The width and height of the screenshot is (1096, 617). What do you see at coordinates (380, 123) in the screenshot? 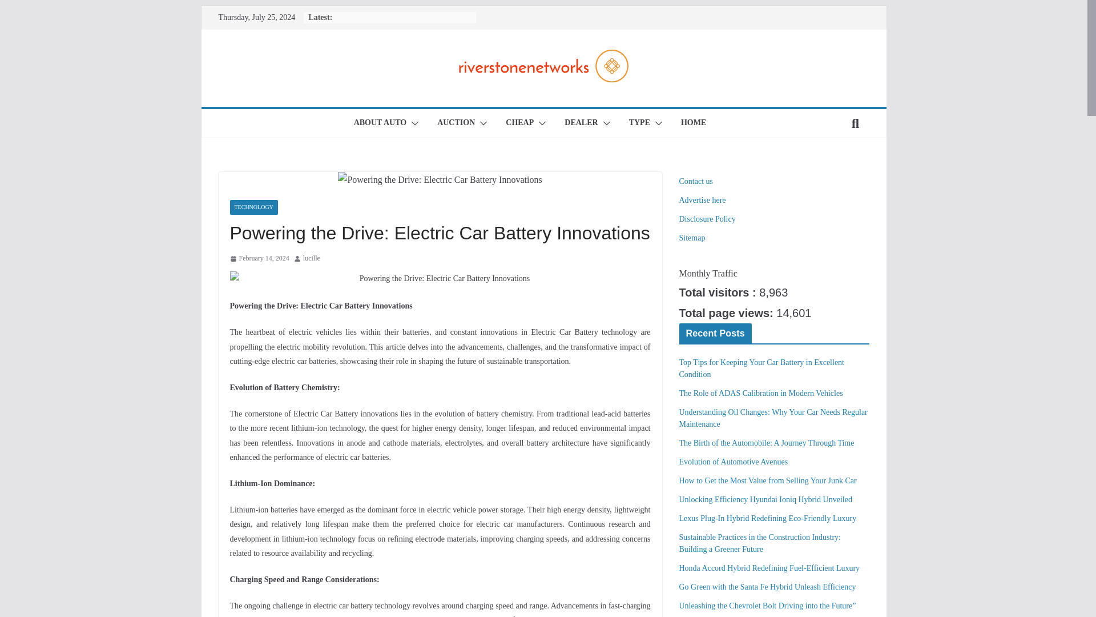
I see `ABOUT AUTO` at bounding box center [380, 123].